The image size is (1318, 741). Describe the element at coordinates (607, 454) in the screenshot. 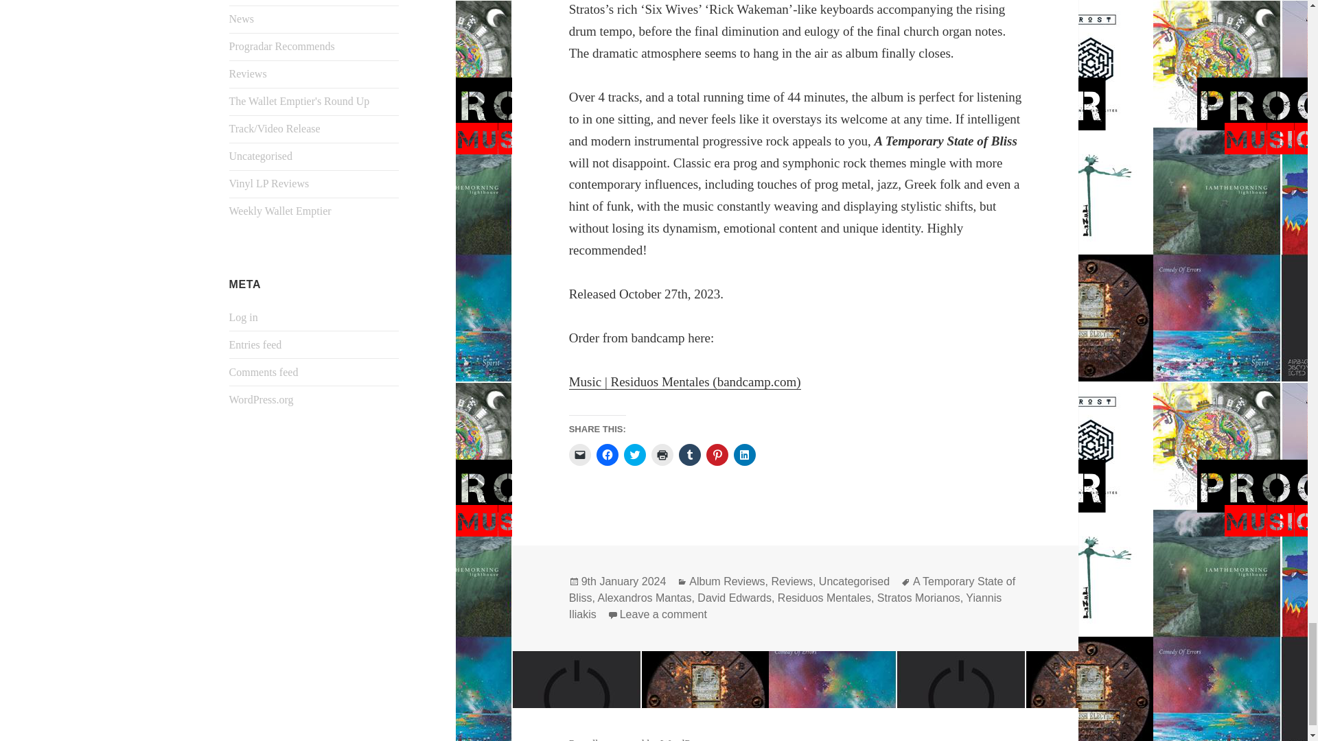

I see `Click to share on Facebook` at that location.